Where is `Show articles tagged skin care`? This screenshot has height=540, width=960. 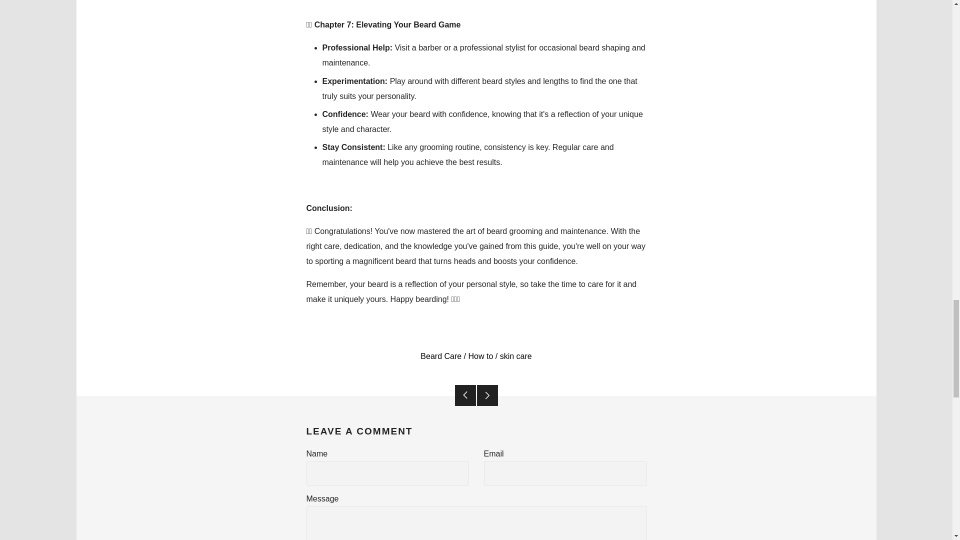
Show articles tagged skin care is located at coordinates (516, 356).